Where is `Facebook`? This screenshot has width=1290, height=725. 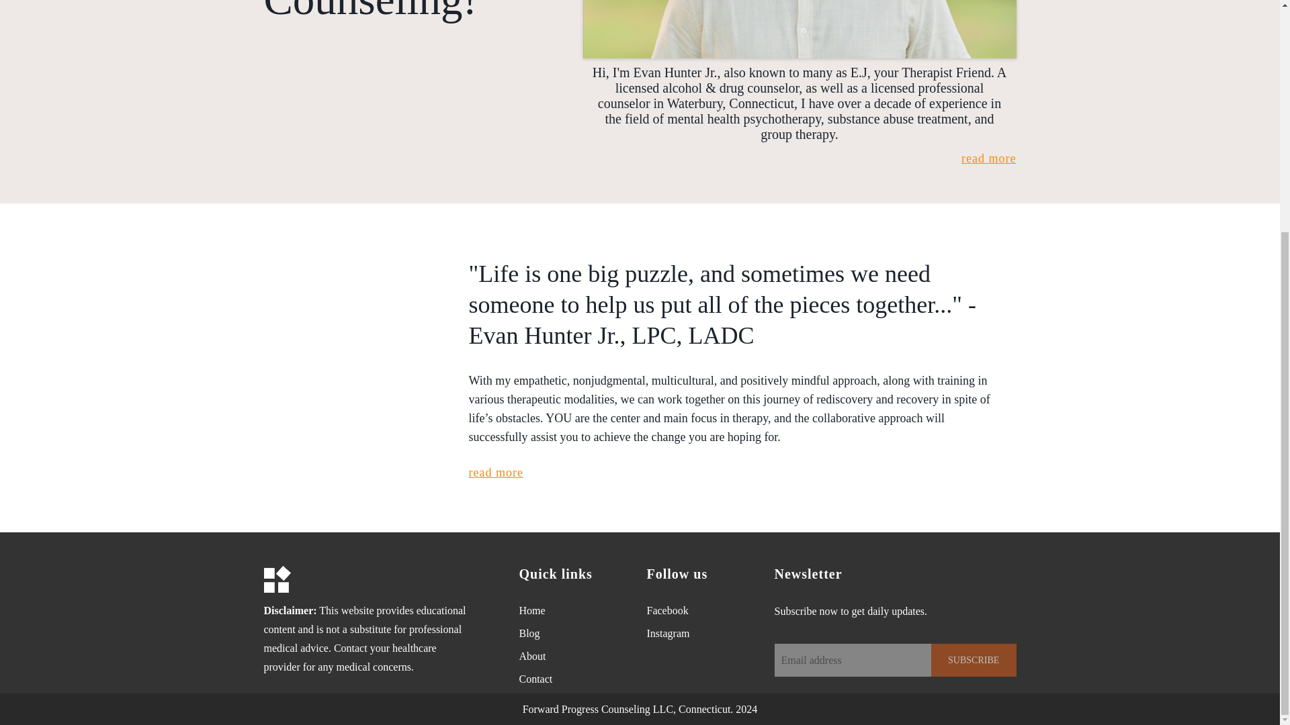
Facebook is located at coordinates (666, 610).